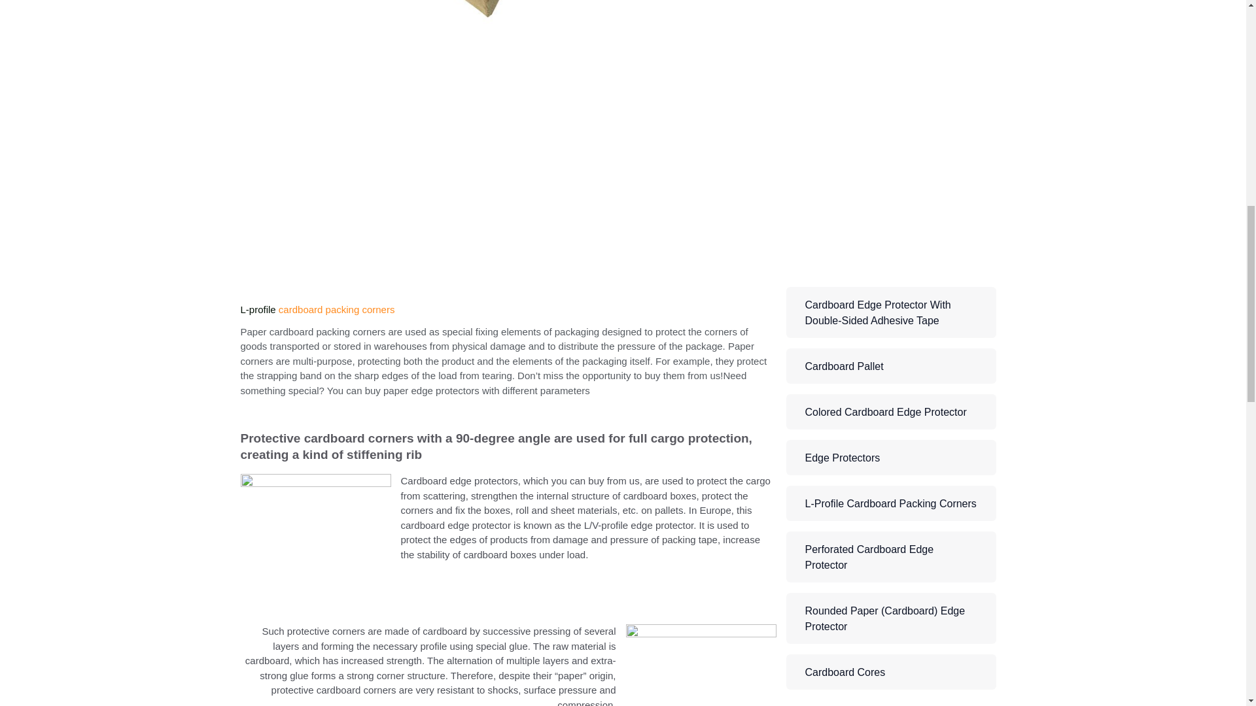 The height and width of the screenshot is (706, 1256). What do you see at coordinates (891, 312) in the screenshot?
I see `Cardboard Edge Protector With Double-Sided Adhesive Tape` at bounding box center [891, 312].